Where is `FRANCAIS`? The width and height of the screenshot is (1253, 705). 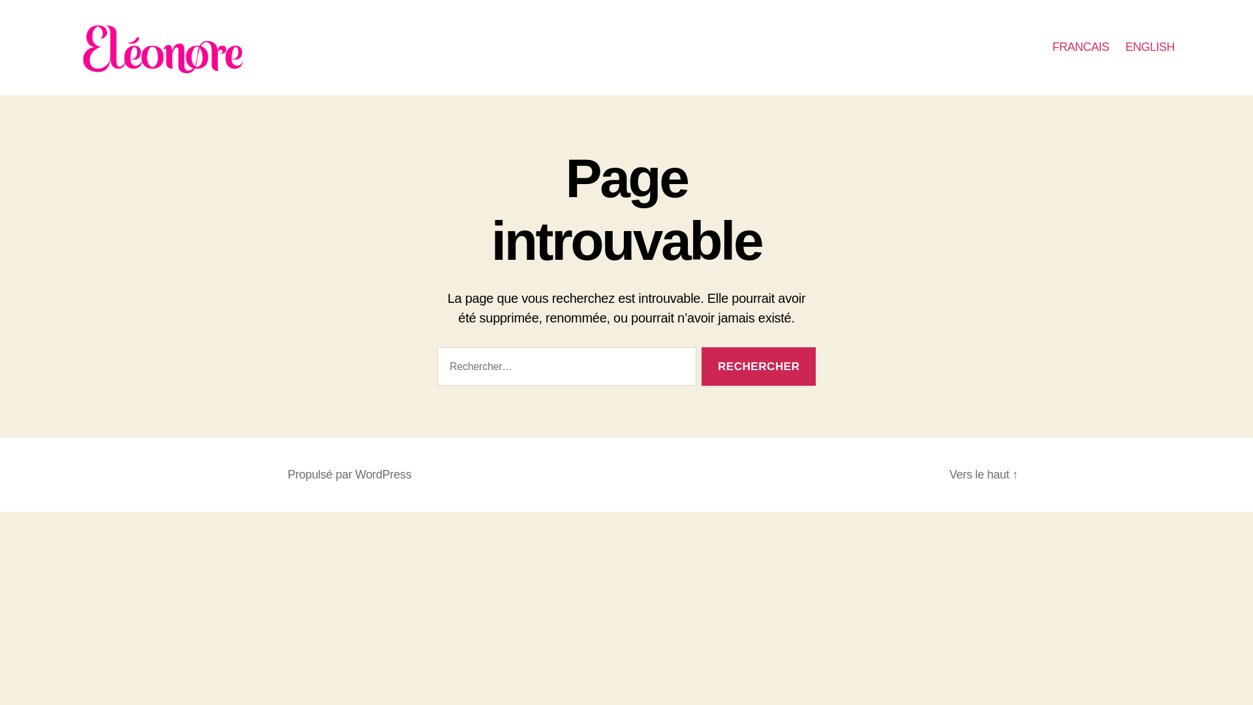
FRANCAIS is located at coordinates (1081, 47).